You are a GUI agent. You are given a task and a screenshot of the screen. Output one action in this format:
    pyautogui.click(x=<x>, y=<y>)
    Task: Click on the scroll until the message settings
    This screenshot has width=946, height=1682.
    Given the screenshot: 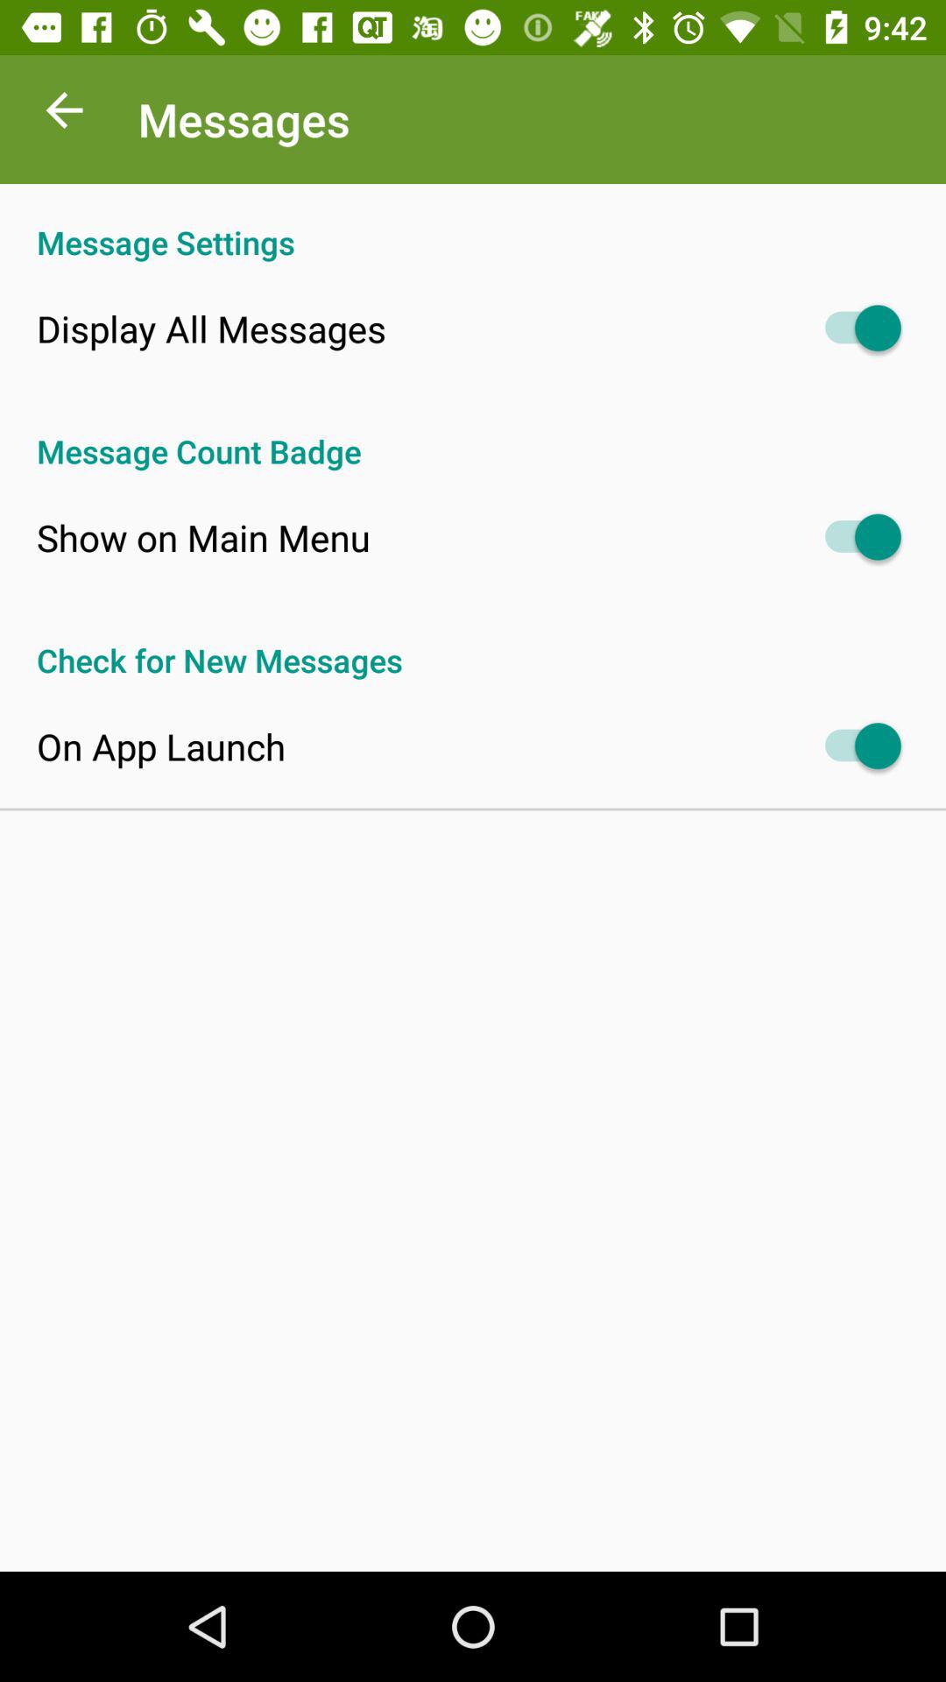 What is the action you would take?
    pyautogui.click(x=473, y=224)
    